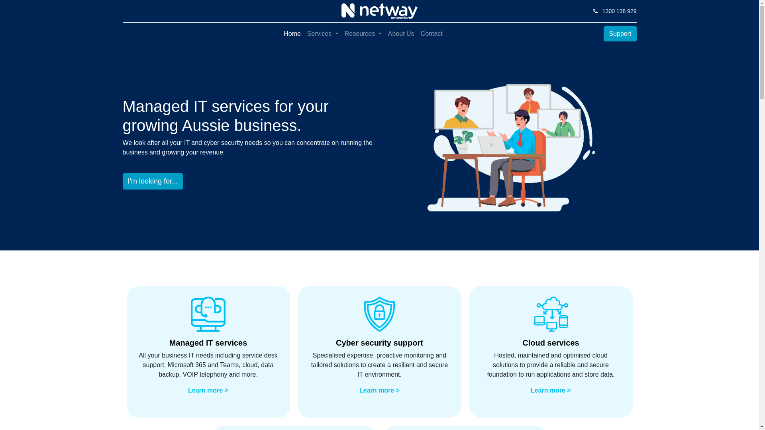 The height and width of the screenshot is (430, 765). Describe the element at coordinates (551, 390) in the screenshot. I see `Learn more >` at that location.